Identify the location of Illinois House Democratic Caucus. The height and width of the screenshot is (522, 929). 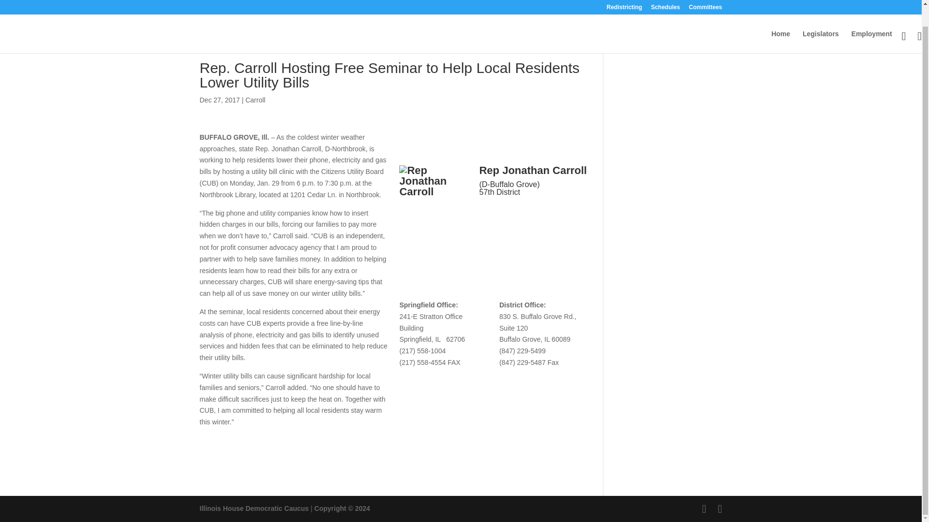
(254, 508).